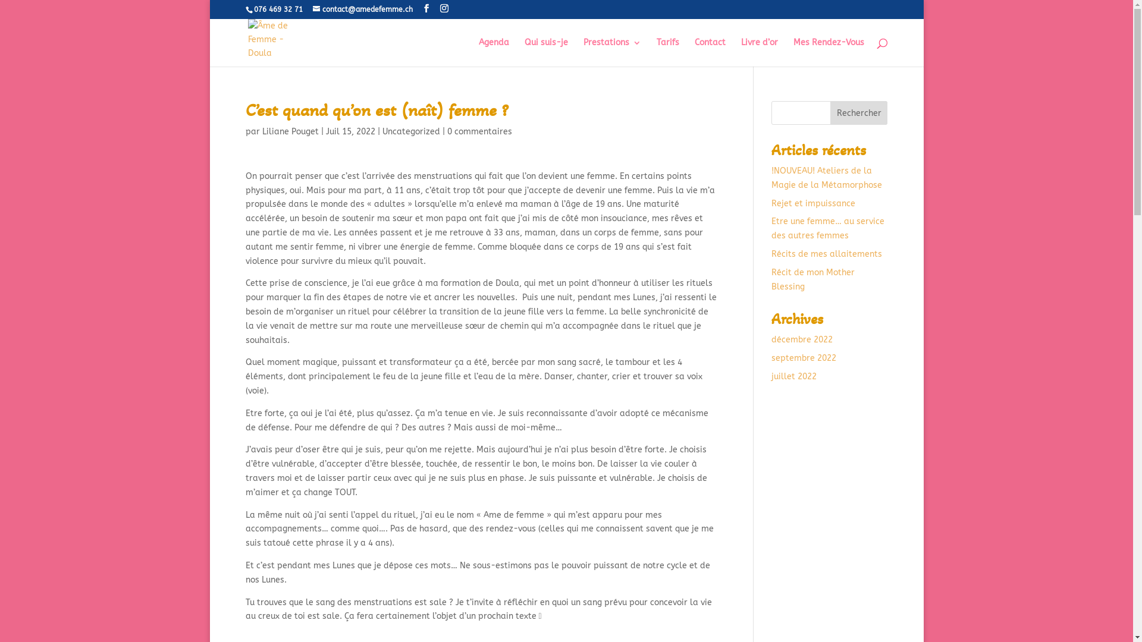 The image size is (1142, 642). I want to click on septembre 2022, so click(804, 358).